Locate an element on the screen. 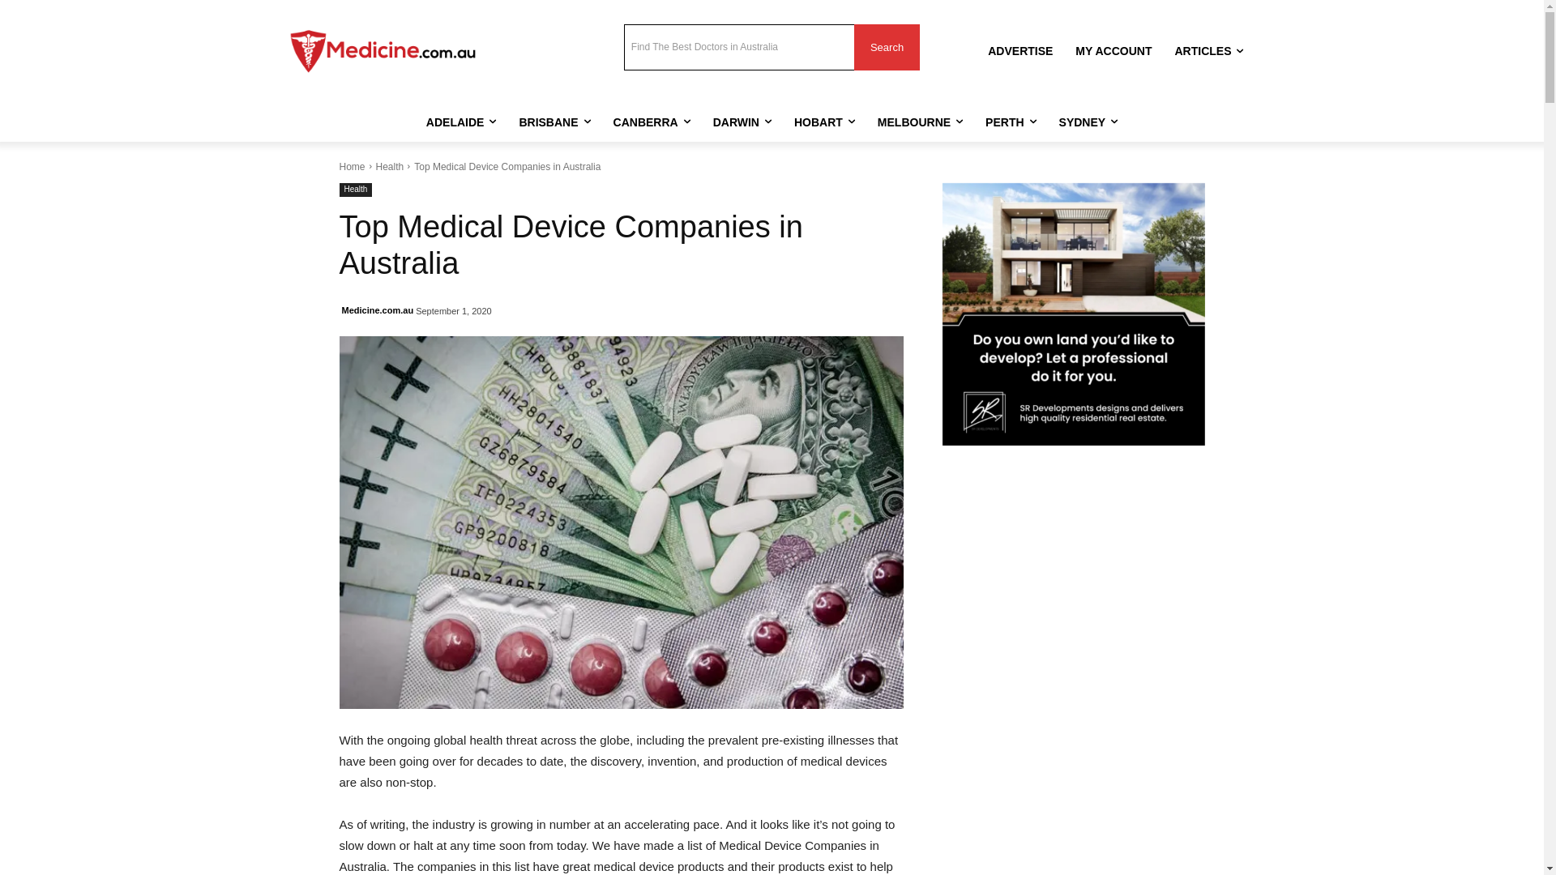  Health is located at coordinates (355, 190).